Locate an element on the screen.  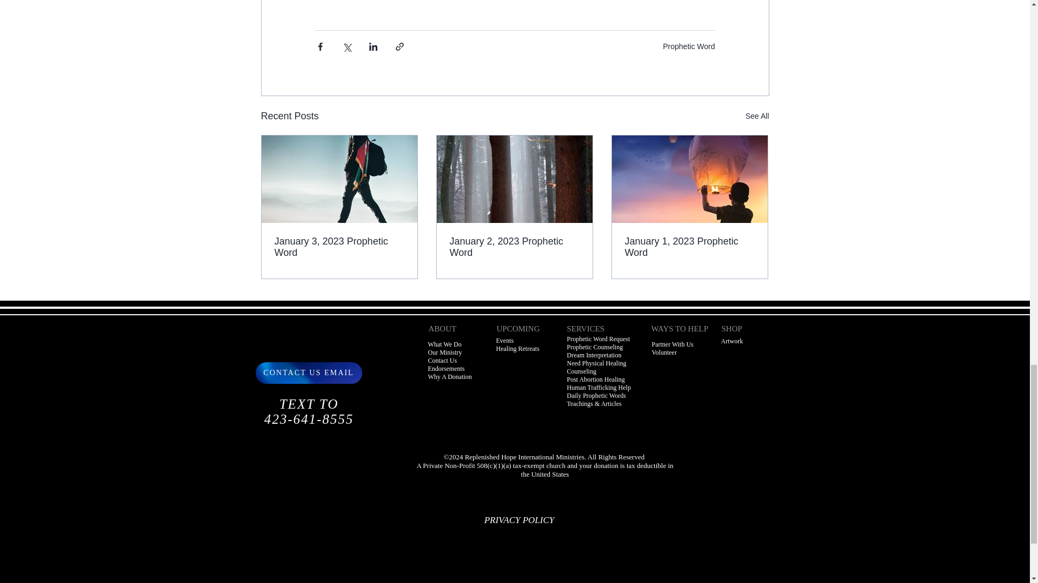
See All is located at coordinates (757, 116).